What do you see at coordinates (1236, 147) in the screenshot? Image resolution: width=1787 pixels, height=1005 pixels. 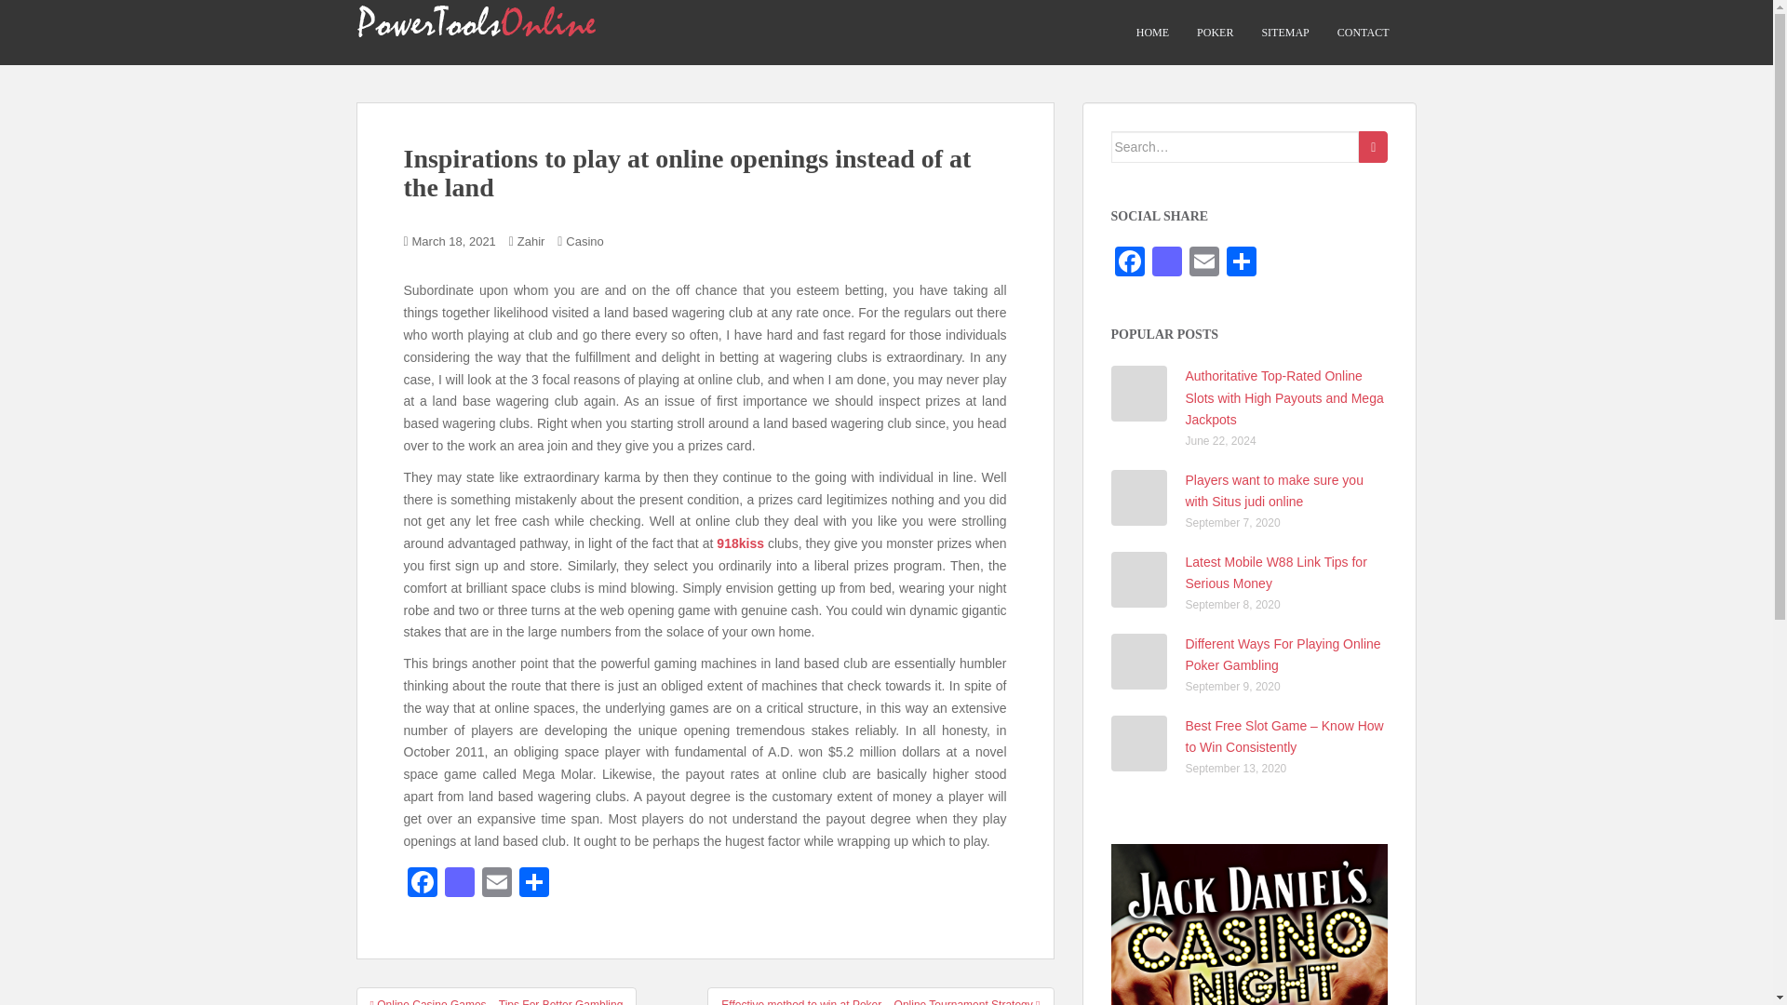 I see `Search for:` at bounding box center [1236, 147].